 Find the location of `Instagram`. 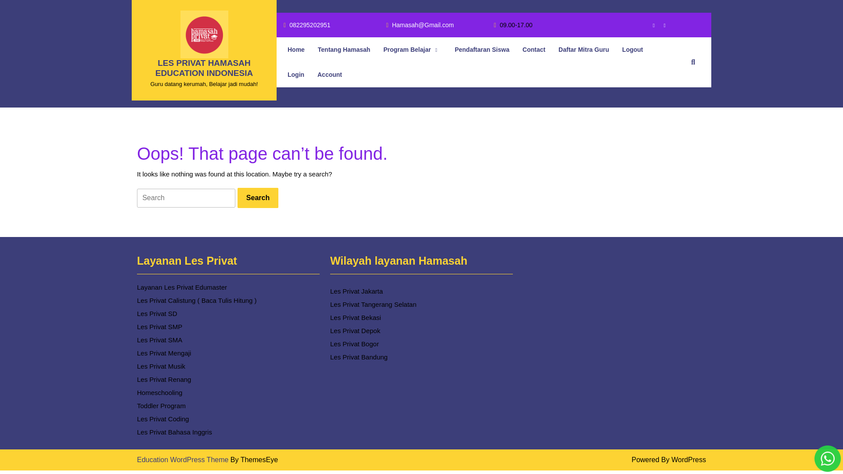

Instagram is located at coordinates (482, 50).